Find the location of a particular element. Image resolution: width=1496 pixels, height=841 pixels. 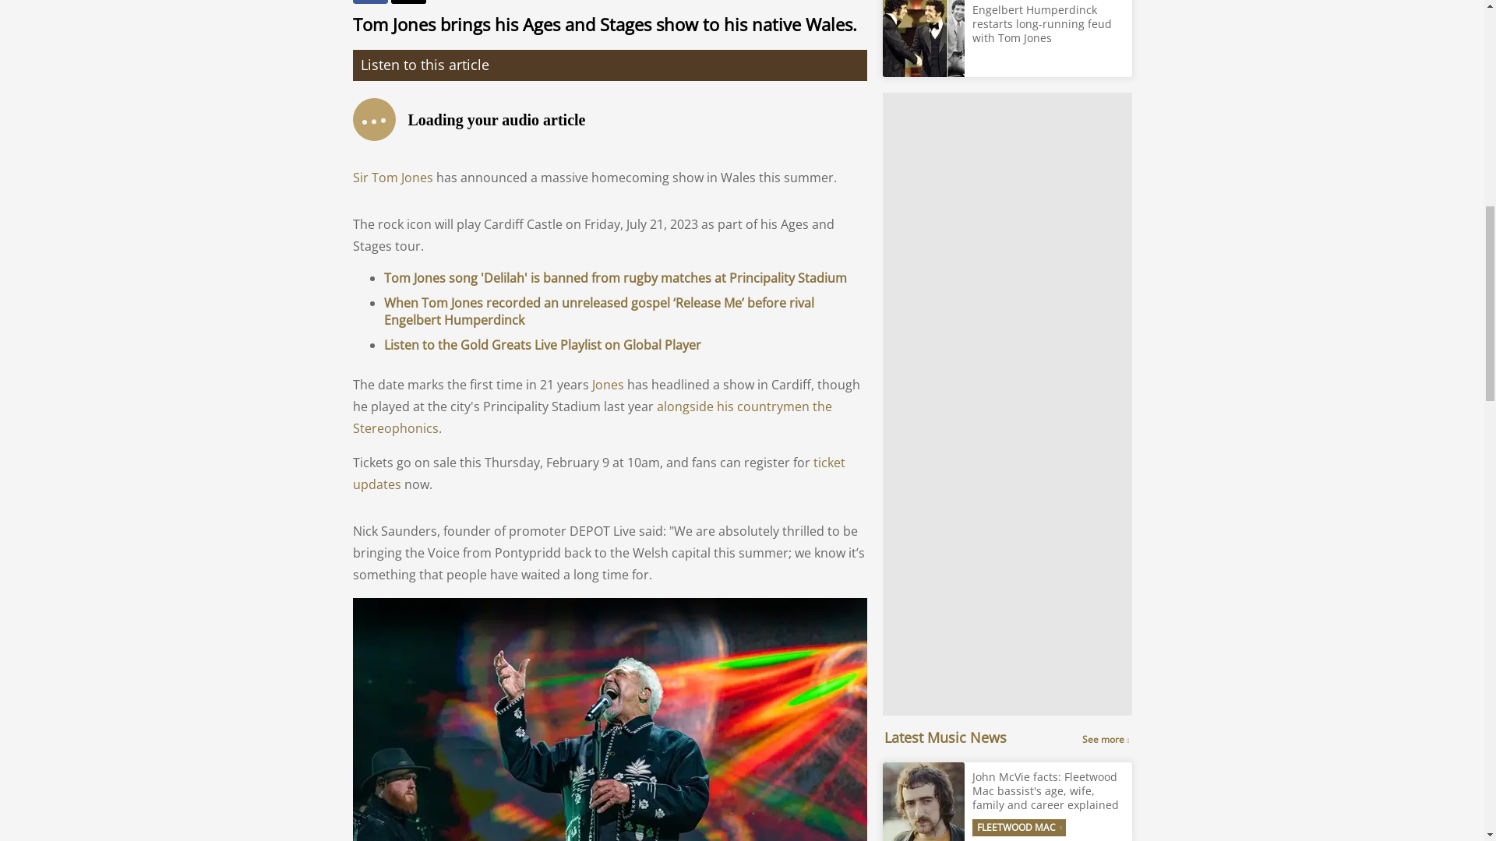

Sir Tom Jones is located at coordinates (391, 178).